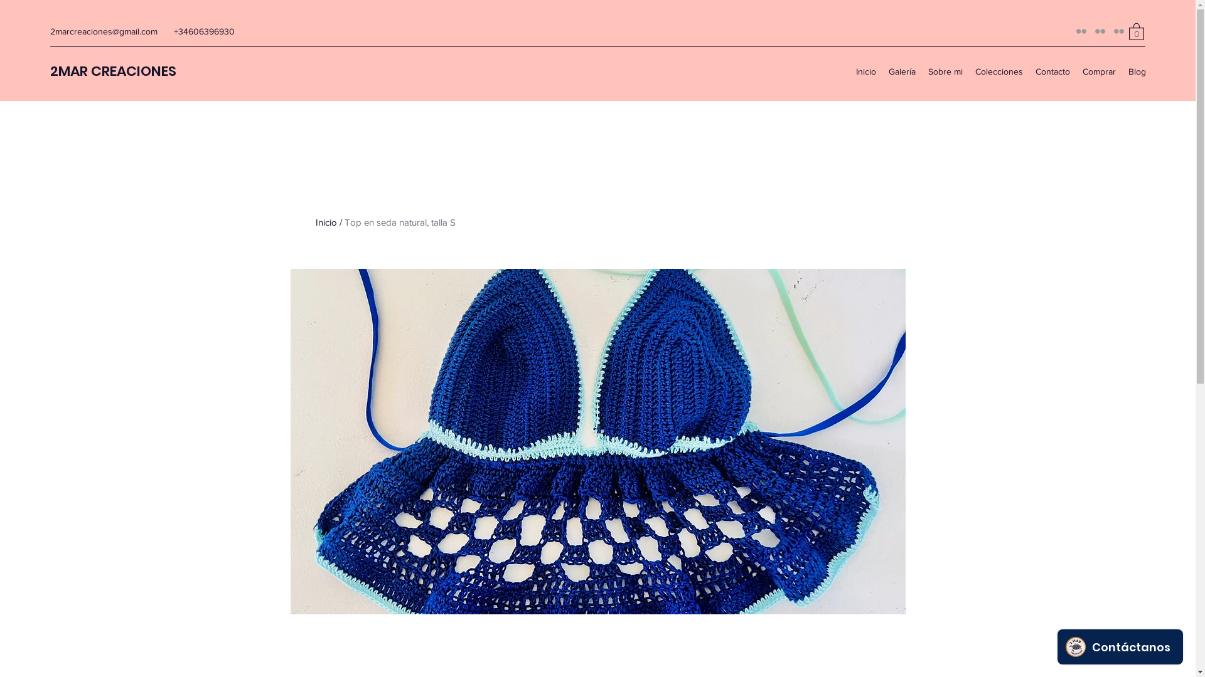  What do you see at coordinates (866, 71) in the screenshot?
I see `Inicio` at bounding box center [866, 71].